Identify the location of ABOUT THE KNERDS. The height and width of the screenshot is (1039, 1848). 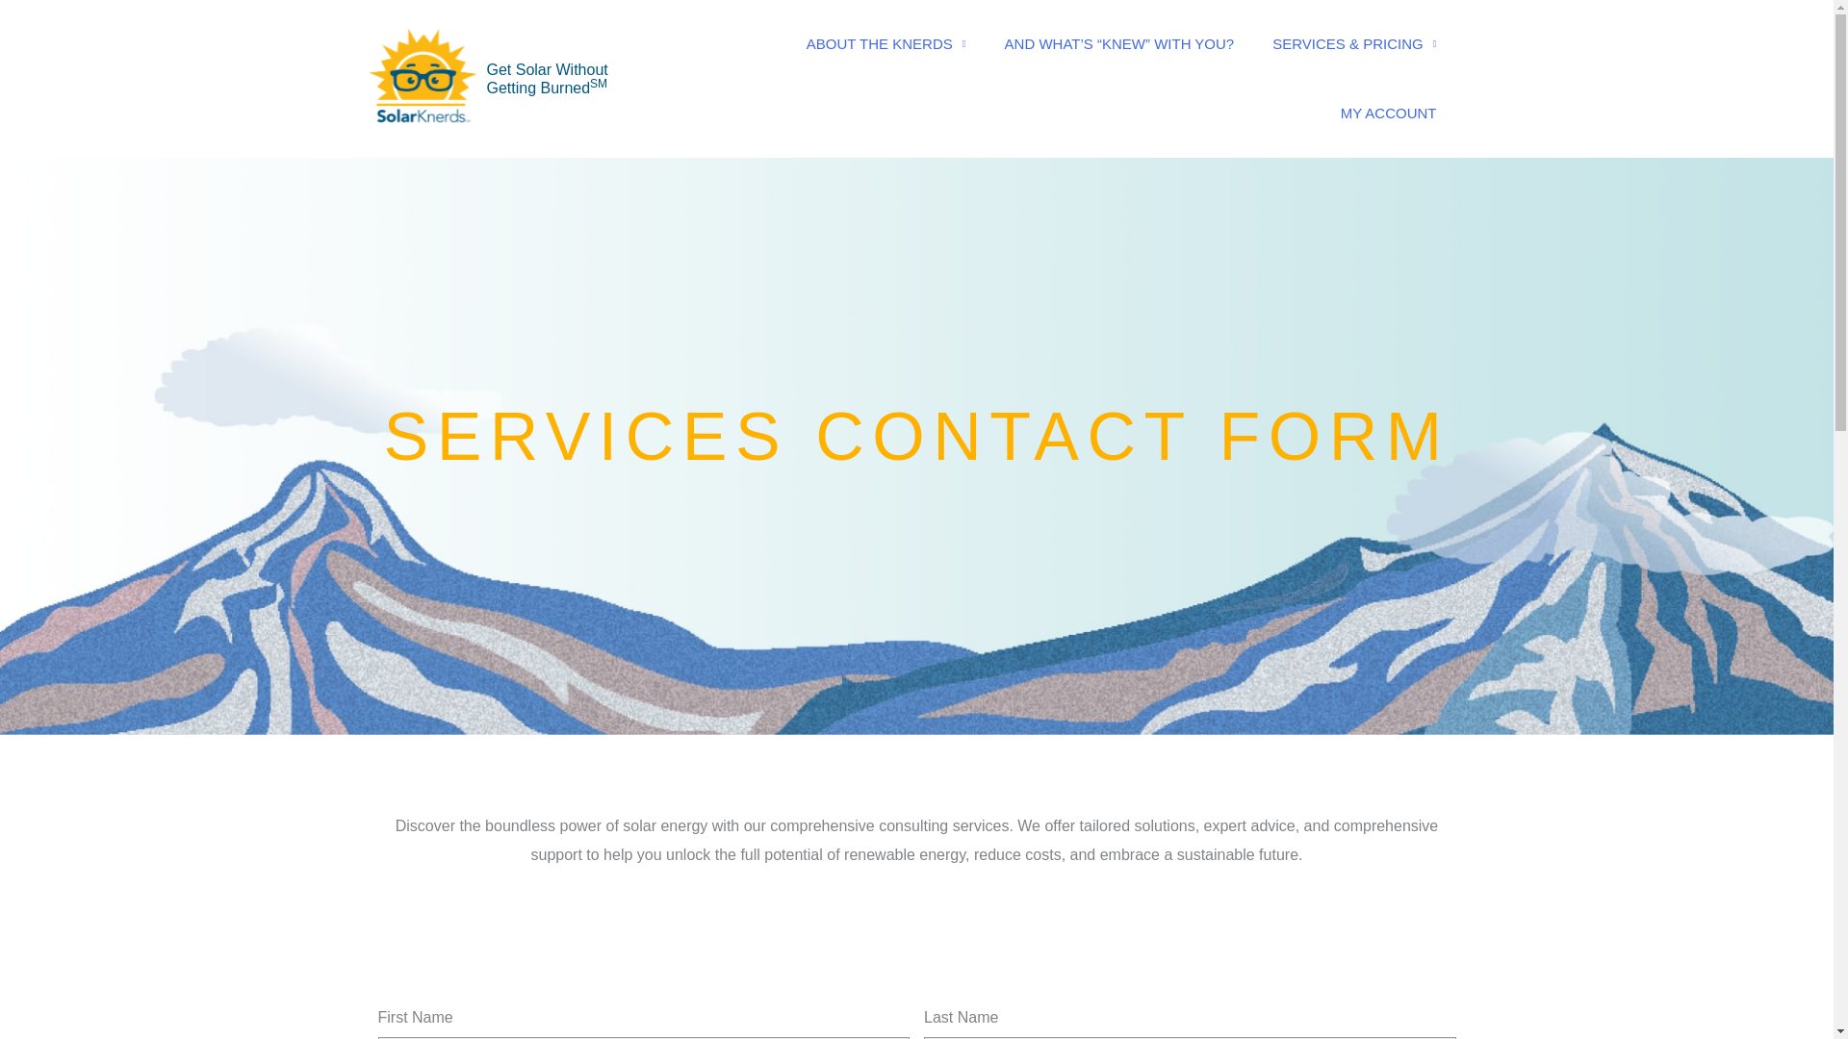
(885, 44).